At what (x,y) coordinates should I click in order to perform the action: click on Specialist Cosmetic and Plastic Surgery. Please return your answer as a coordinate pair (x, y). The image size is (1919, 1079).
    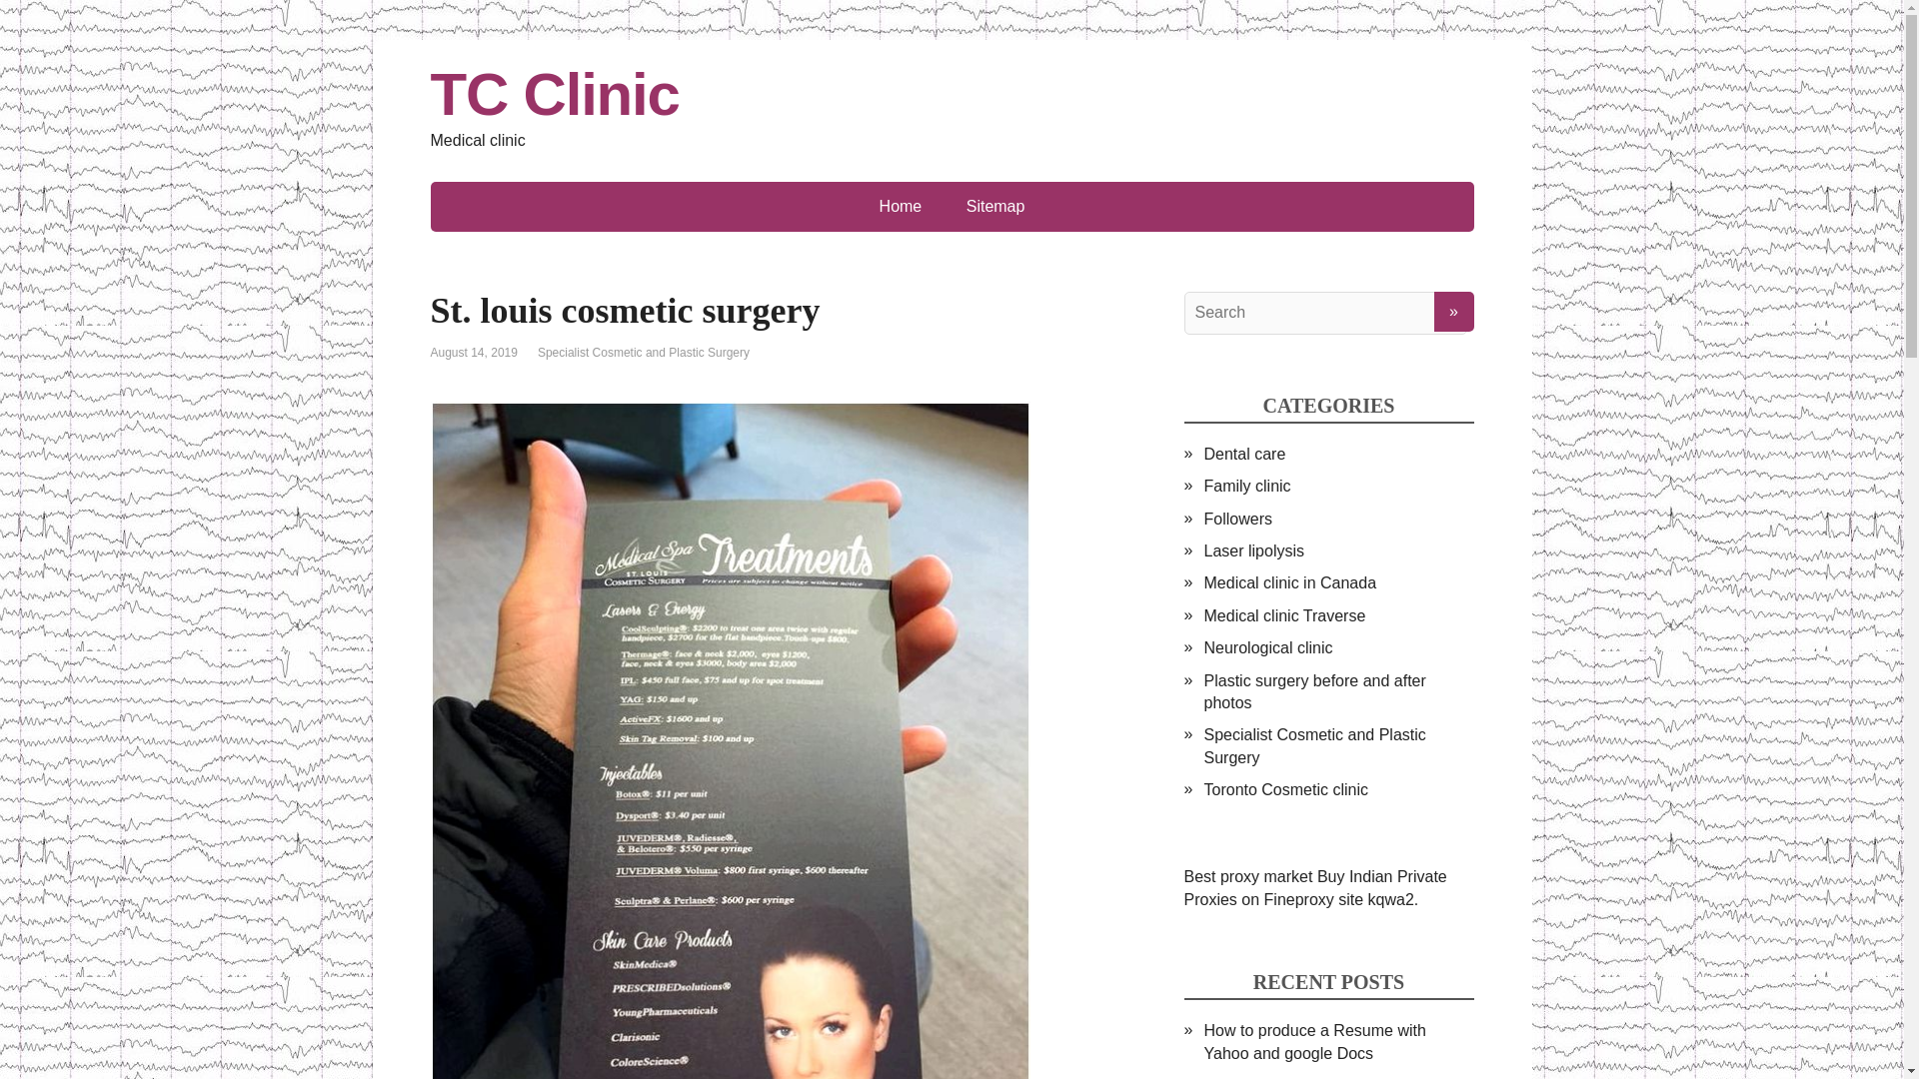
    Looking at the image, I should click on (1313, 745).